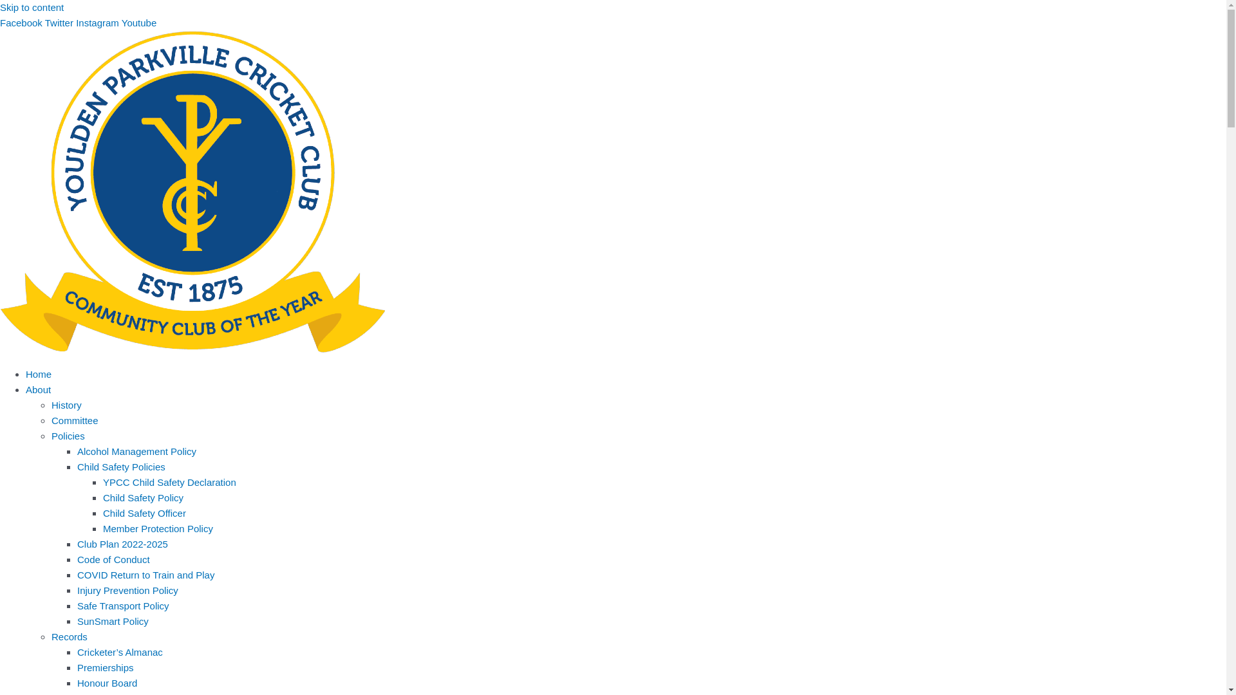 The image size is (1236, 695). Describe the element at coordinates (170, 483) in the screenshot. I see `YPCC Child Safety Declaration` at that location.